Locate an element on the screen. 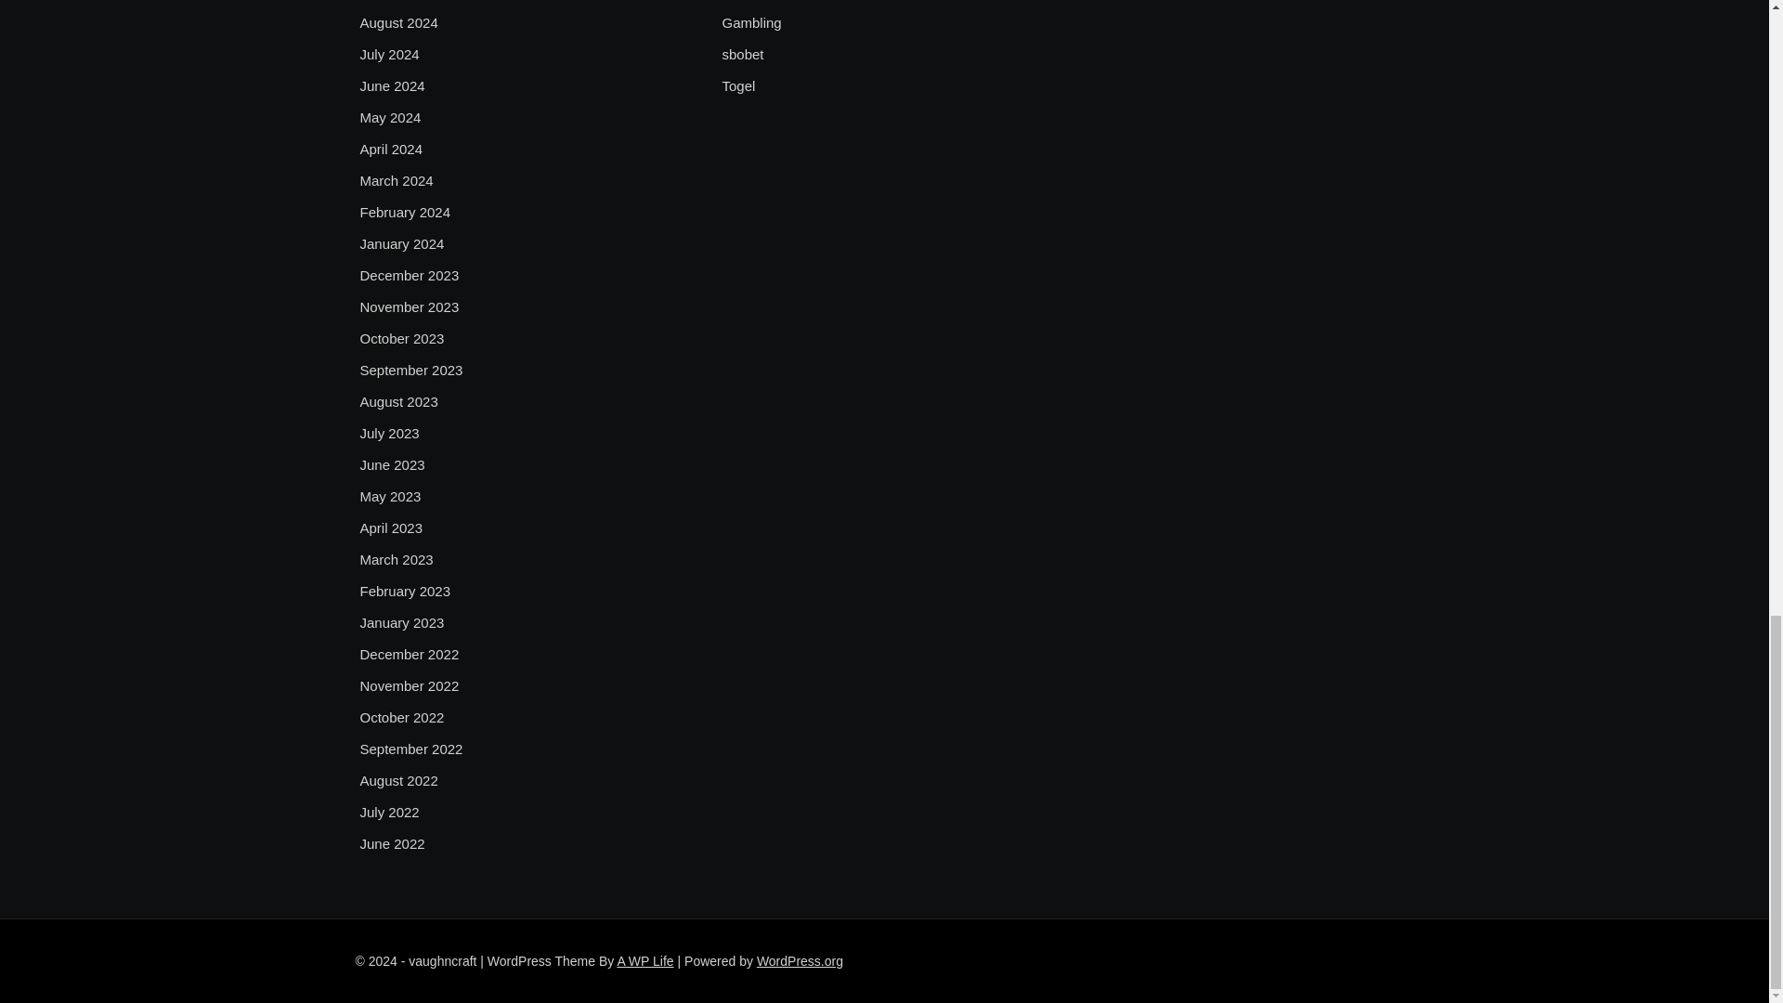  January 2023 is located at coordinates (401, 622).